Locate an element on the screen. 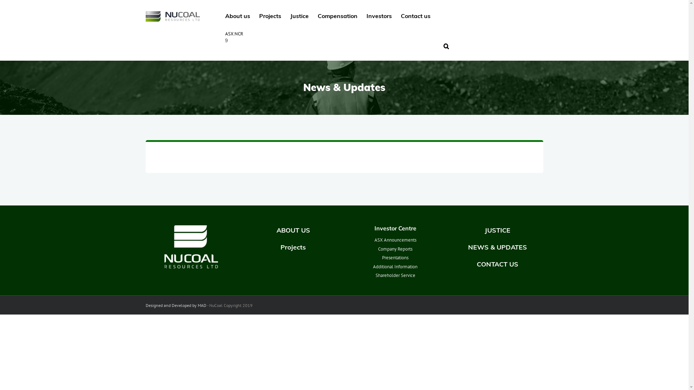  ASX Announcements is located at coordinates (395, 240).